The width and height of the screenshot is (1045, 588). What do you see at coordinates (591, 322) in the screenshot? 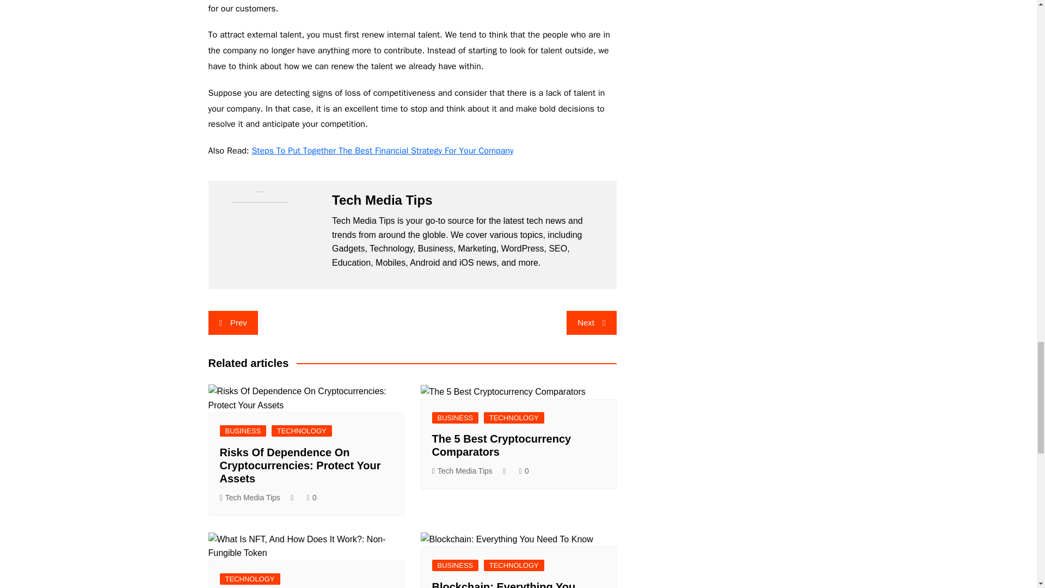
I see `Next` at bounding box center [591, 322].